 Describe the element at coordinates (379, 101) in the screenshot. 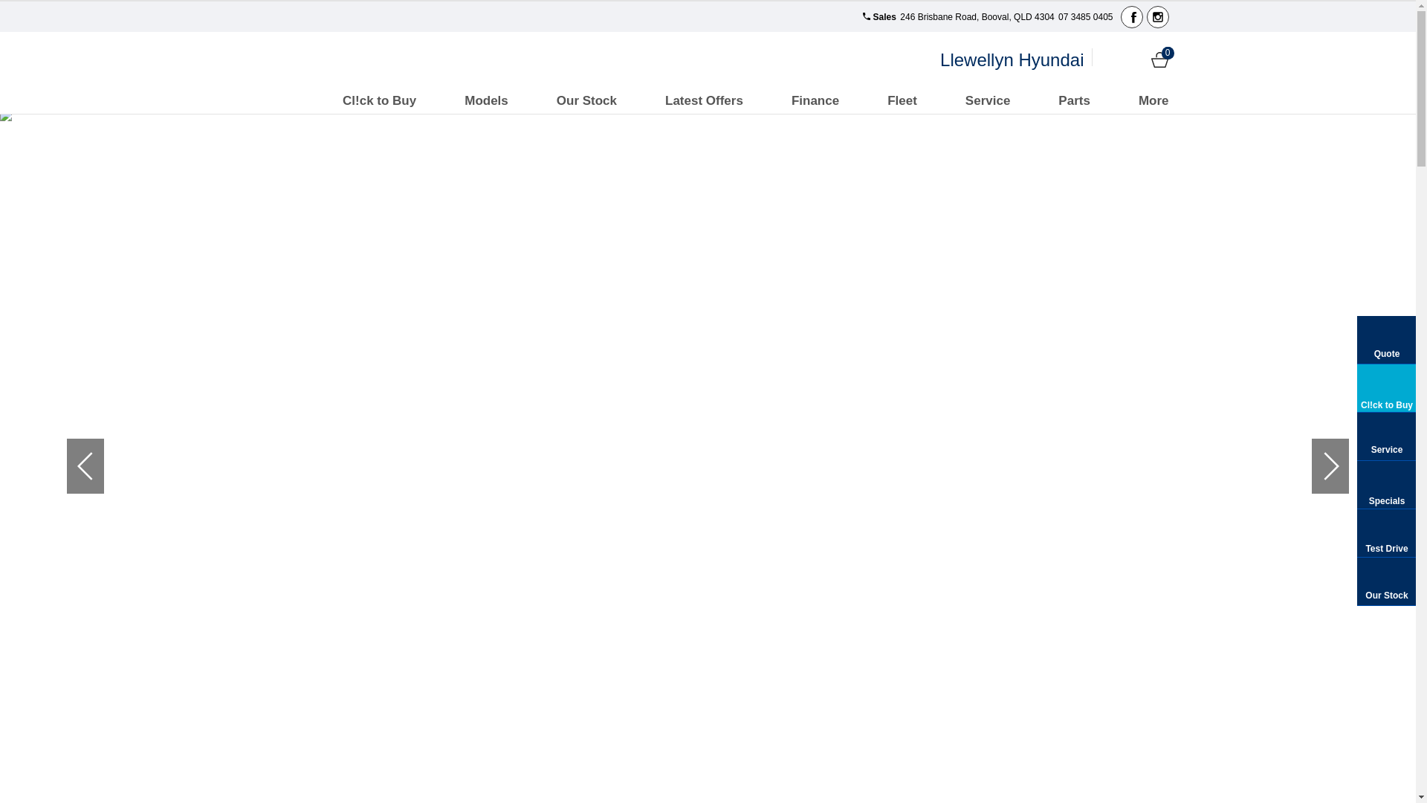

I see `Cl!ck to Buy` at that location.